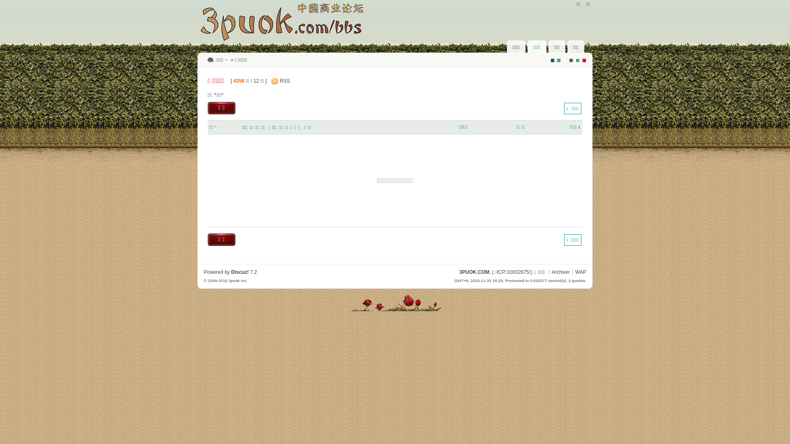  I want to click on Archiver, so click(561, 272).